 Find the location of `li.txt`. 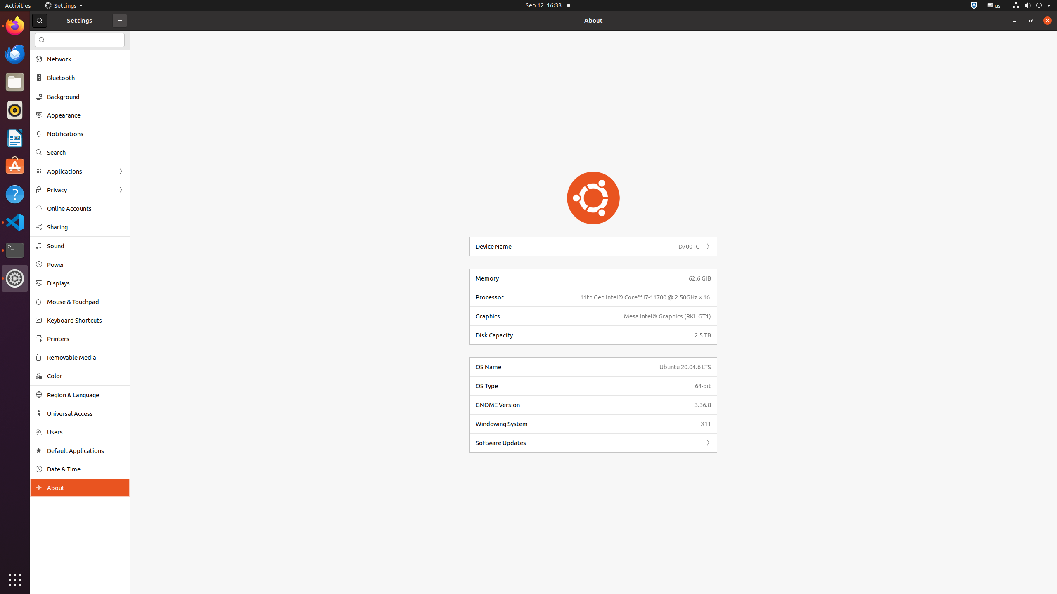

li.txt is located at coordinates (107, 37).